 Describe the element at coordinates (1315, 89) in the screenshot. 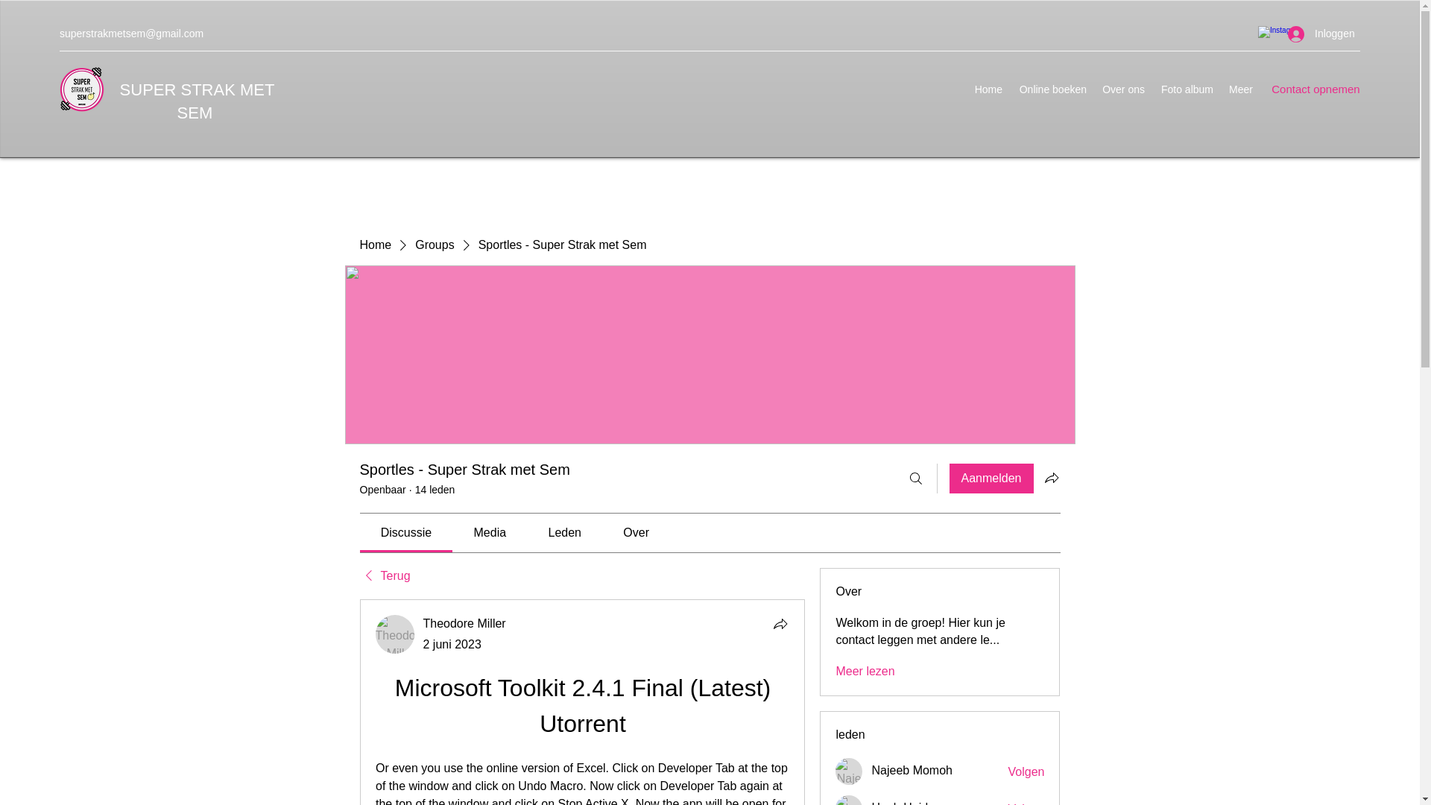

I see `Contact opnemen` at that location.